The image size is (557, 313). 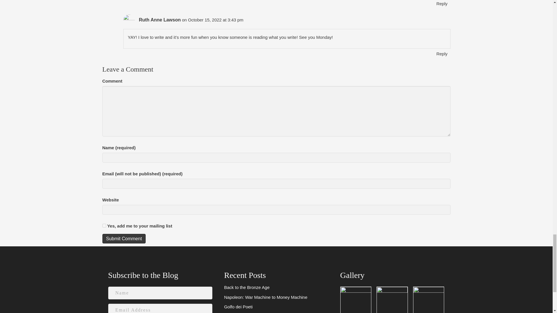 What do you see at coordinates (143, 275) in the screenshot?
I see `Subscribe to the Blog` at bounding box center [143, 275].